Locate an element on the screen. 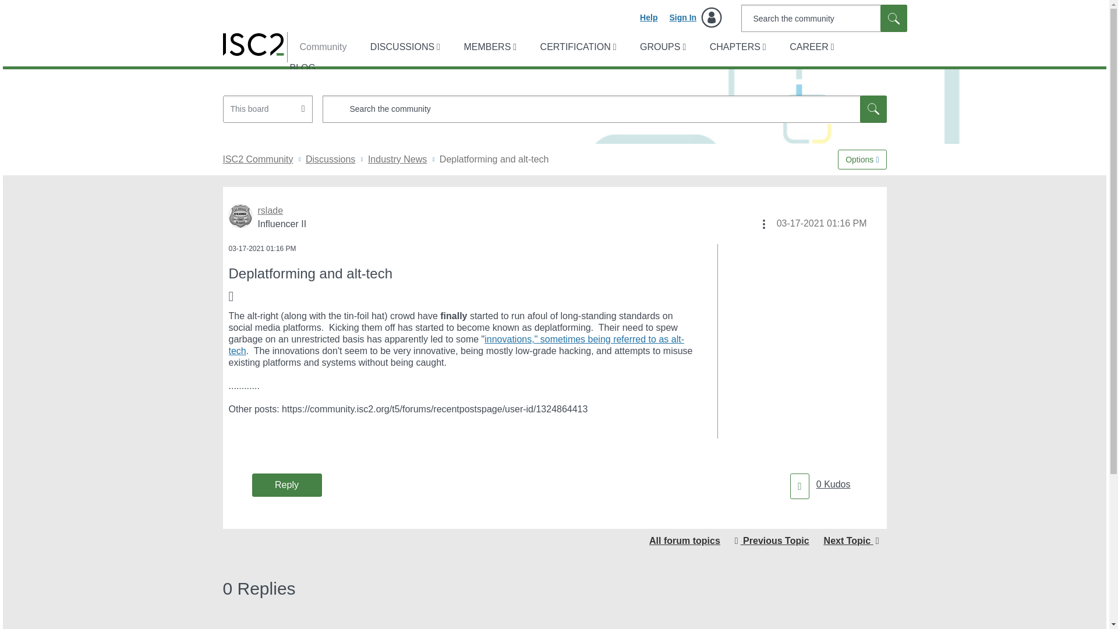 This screenshot has height=629, width=1118. Search Granularity is located at coordinates (268, 109).